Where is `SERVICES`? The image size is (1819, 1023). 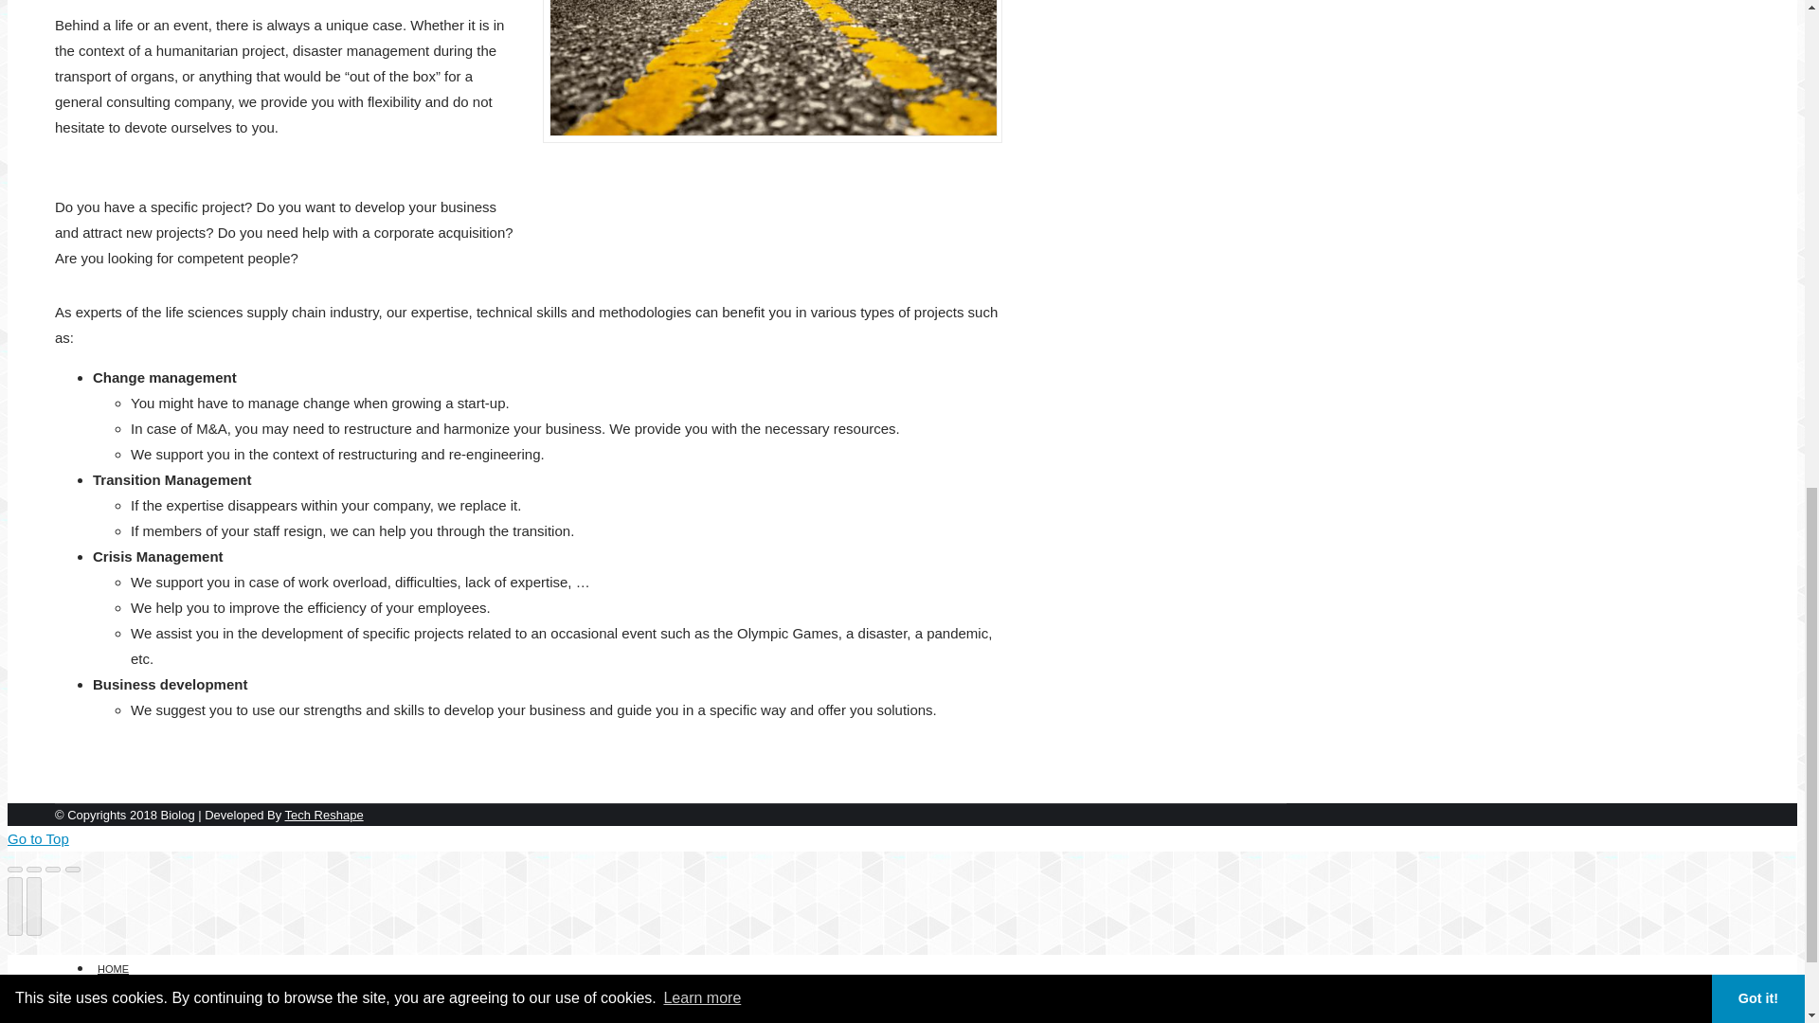 SERVICES is located at coordinates (131, 1014).